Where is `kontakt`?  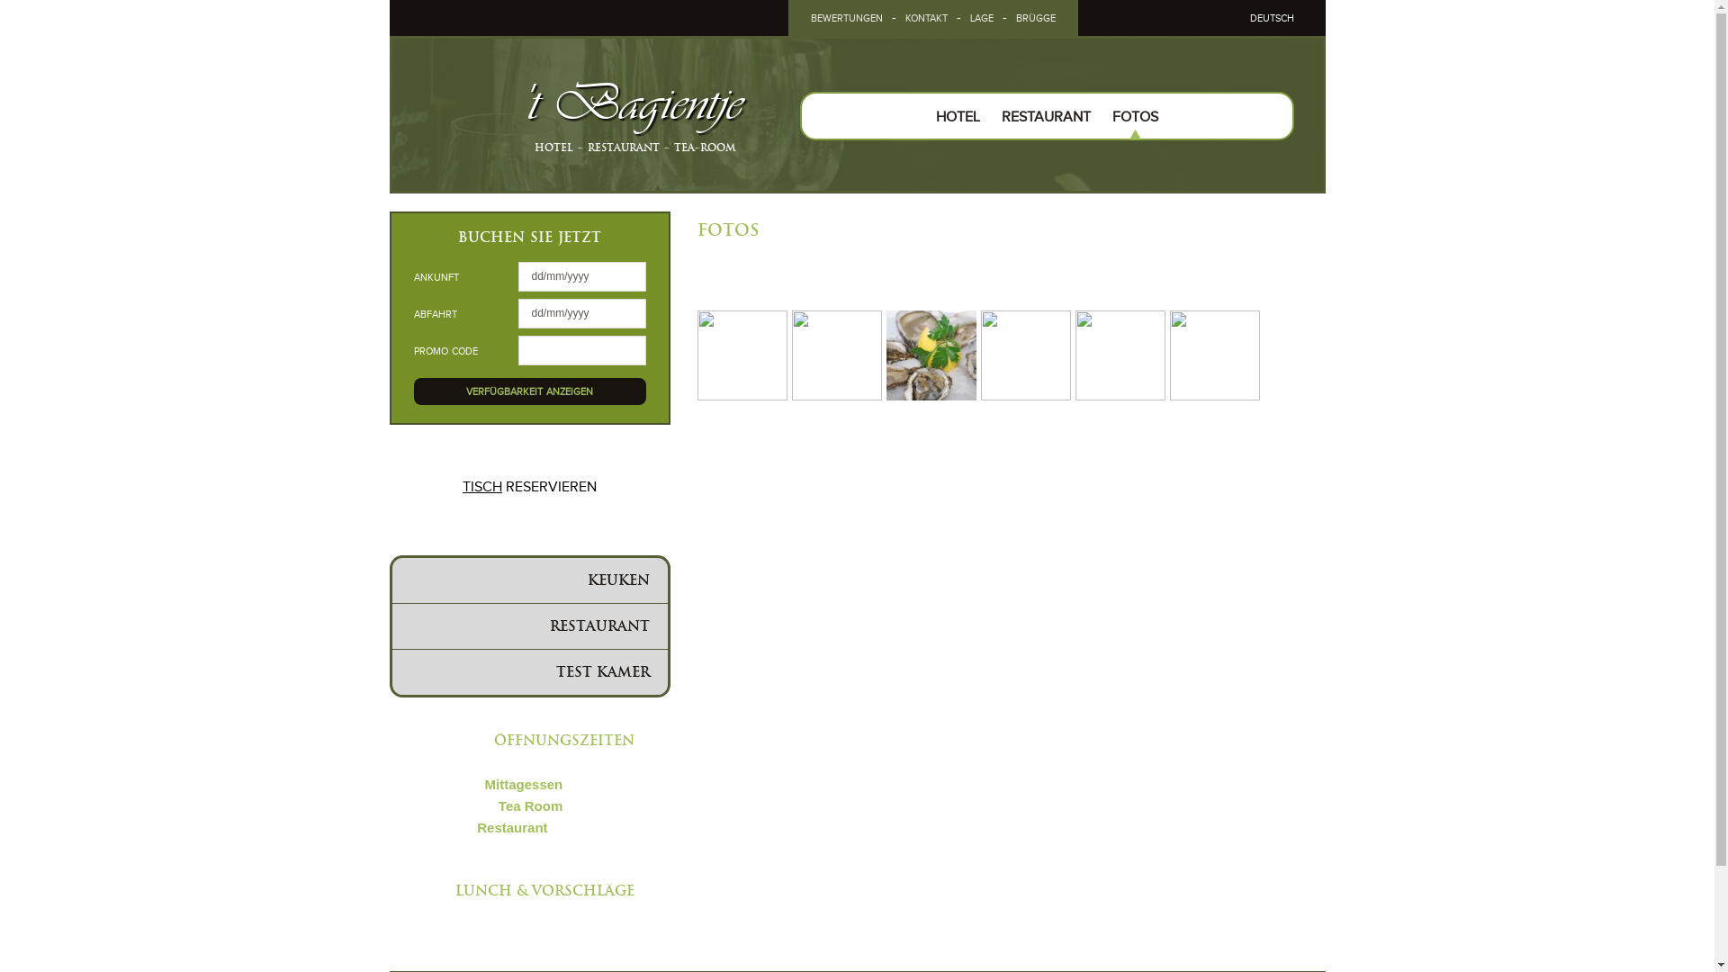
kontakt is located at coordinates (927, 18).